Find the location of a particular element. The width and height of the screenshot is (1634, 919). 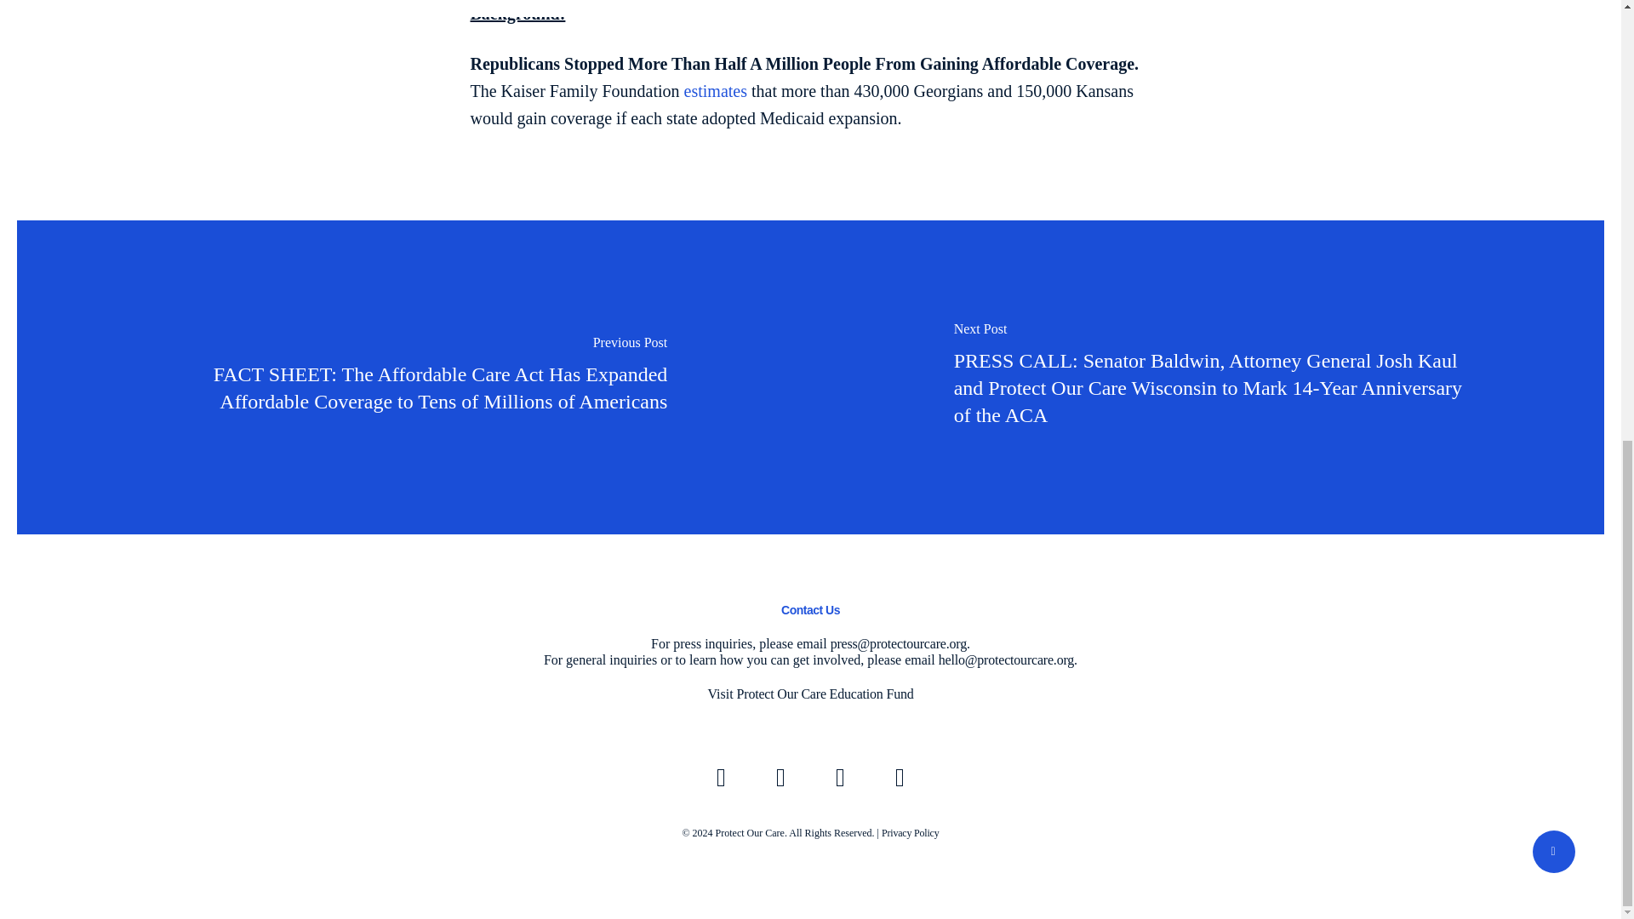

facebook is located at coordinates (780, 778).